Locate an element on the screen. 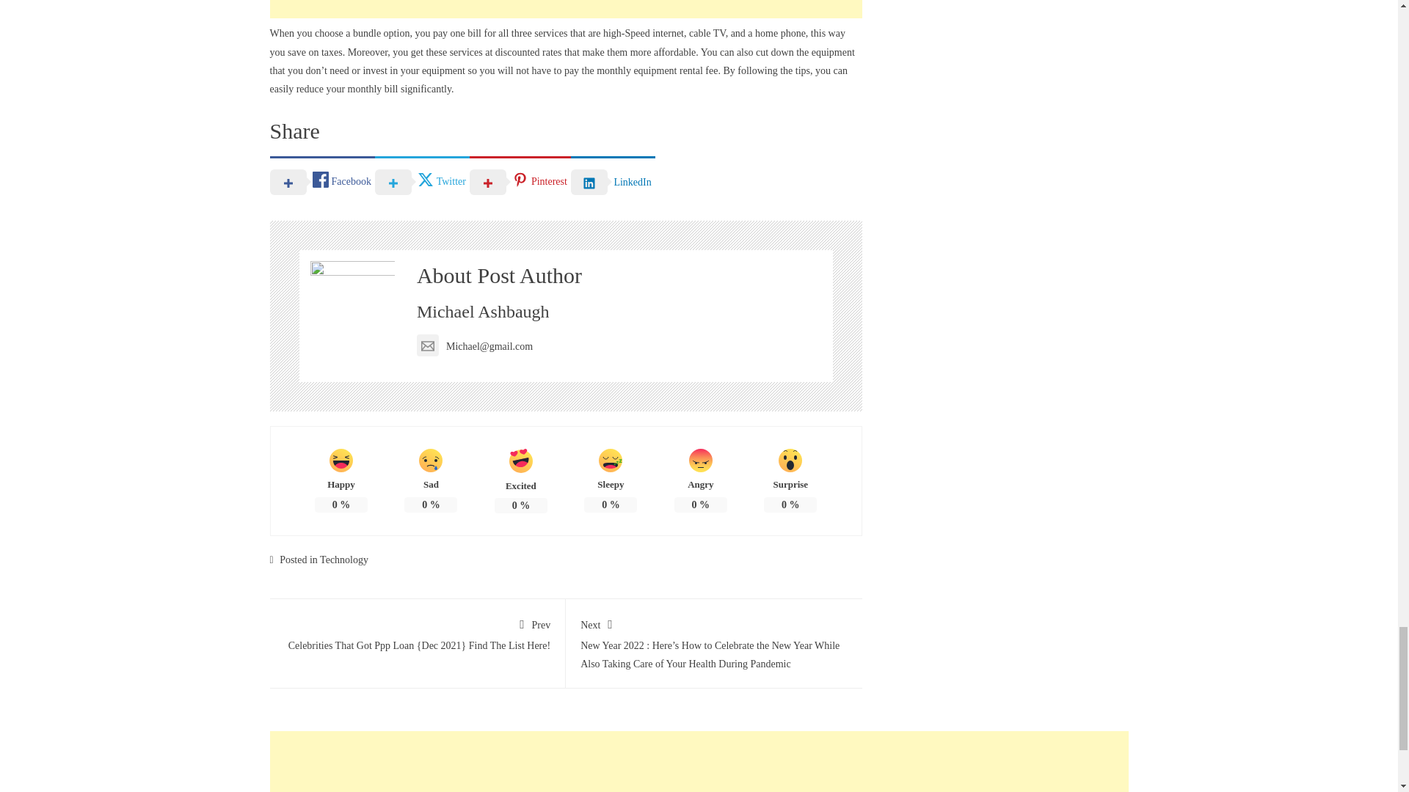 The image size is (1409, 792). Michael Ashbaugh is located at coordinates (483, 311).